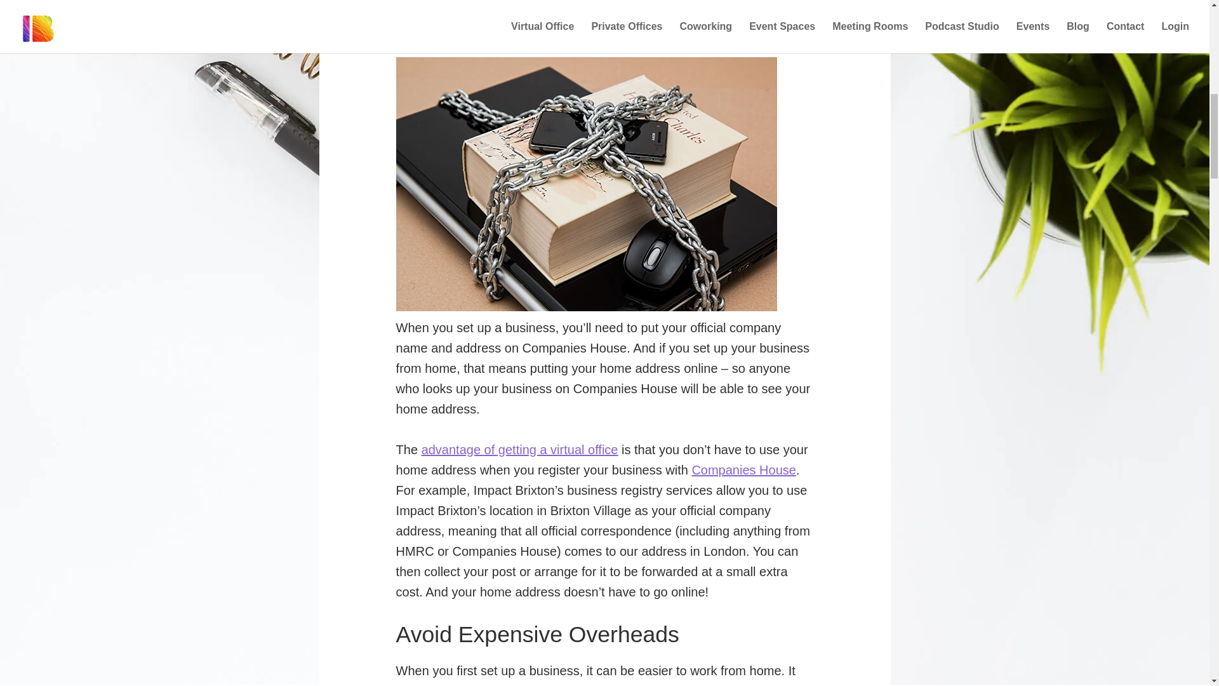 The height and width of the screenshot is (686, 1219). Describe the element at coordinates (743, 470) in the screenshot. I see `Companies House` at that location.